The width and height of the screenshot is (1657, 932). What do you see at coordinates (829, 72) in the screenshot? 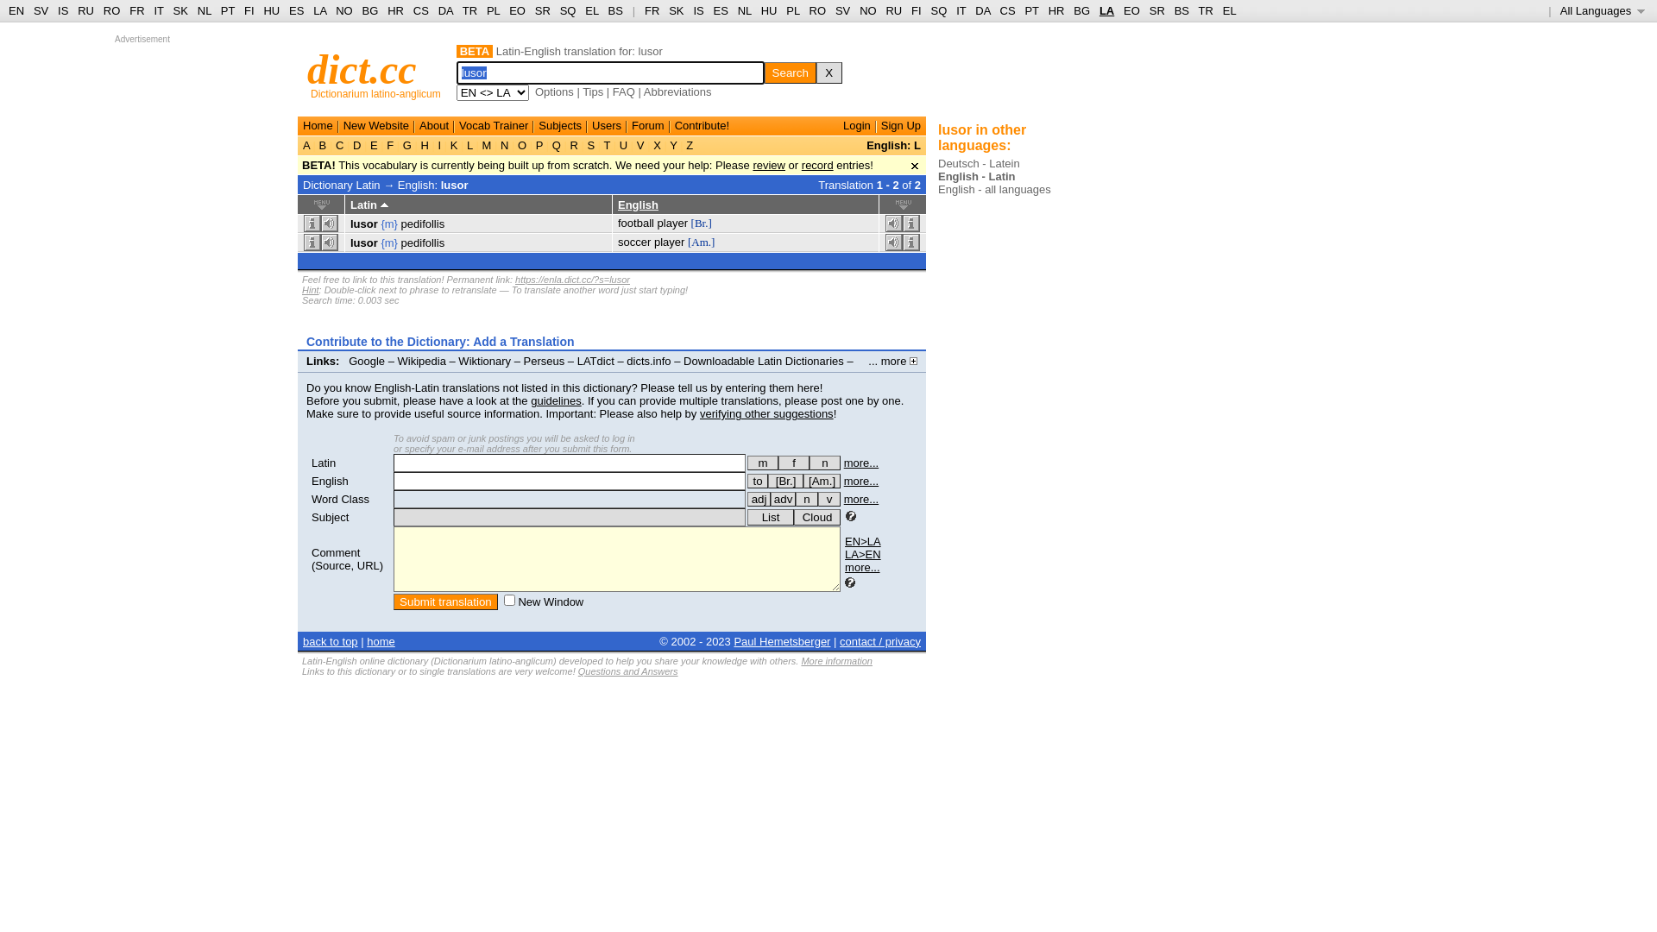
I see `X` at bounding box center [829, 72].